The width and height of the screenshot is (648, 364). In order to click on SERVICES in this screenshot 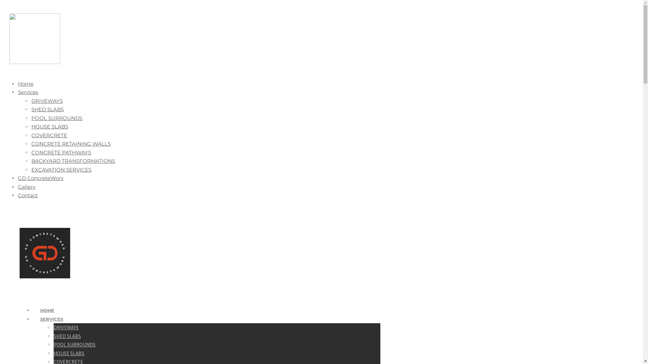, I will do `click(52, 325)`.